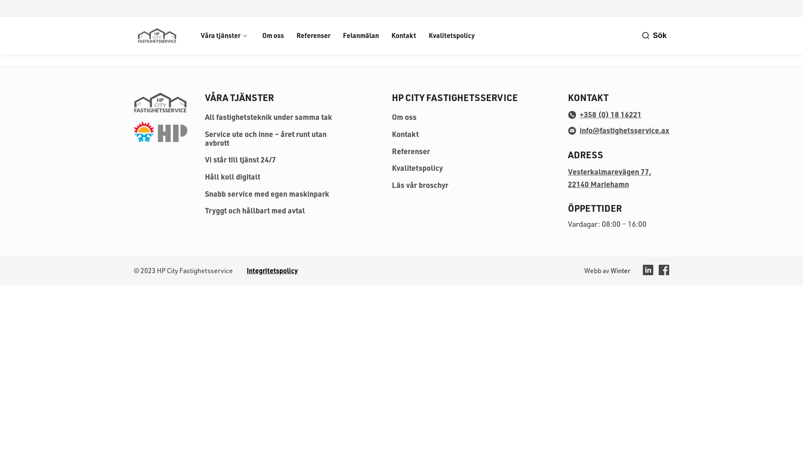 The image size is (803, 451). What do you see at coordinates (404, 117) in the screenshot?
I see `Om oss` at bounding box center [404, 117].